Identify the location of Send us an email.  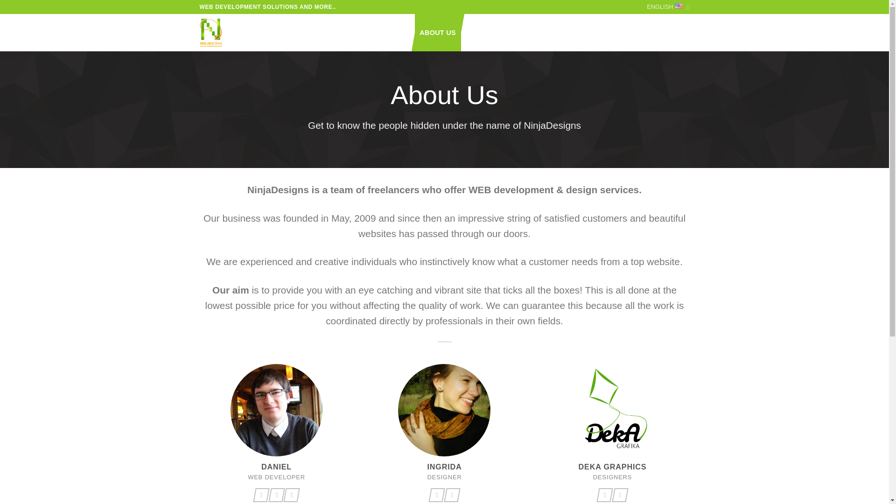
(619, 495).